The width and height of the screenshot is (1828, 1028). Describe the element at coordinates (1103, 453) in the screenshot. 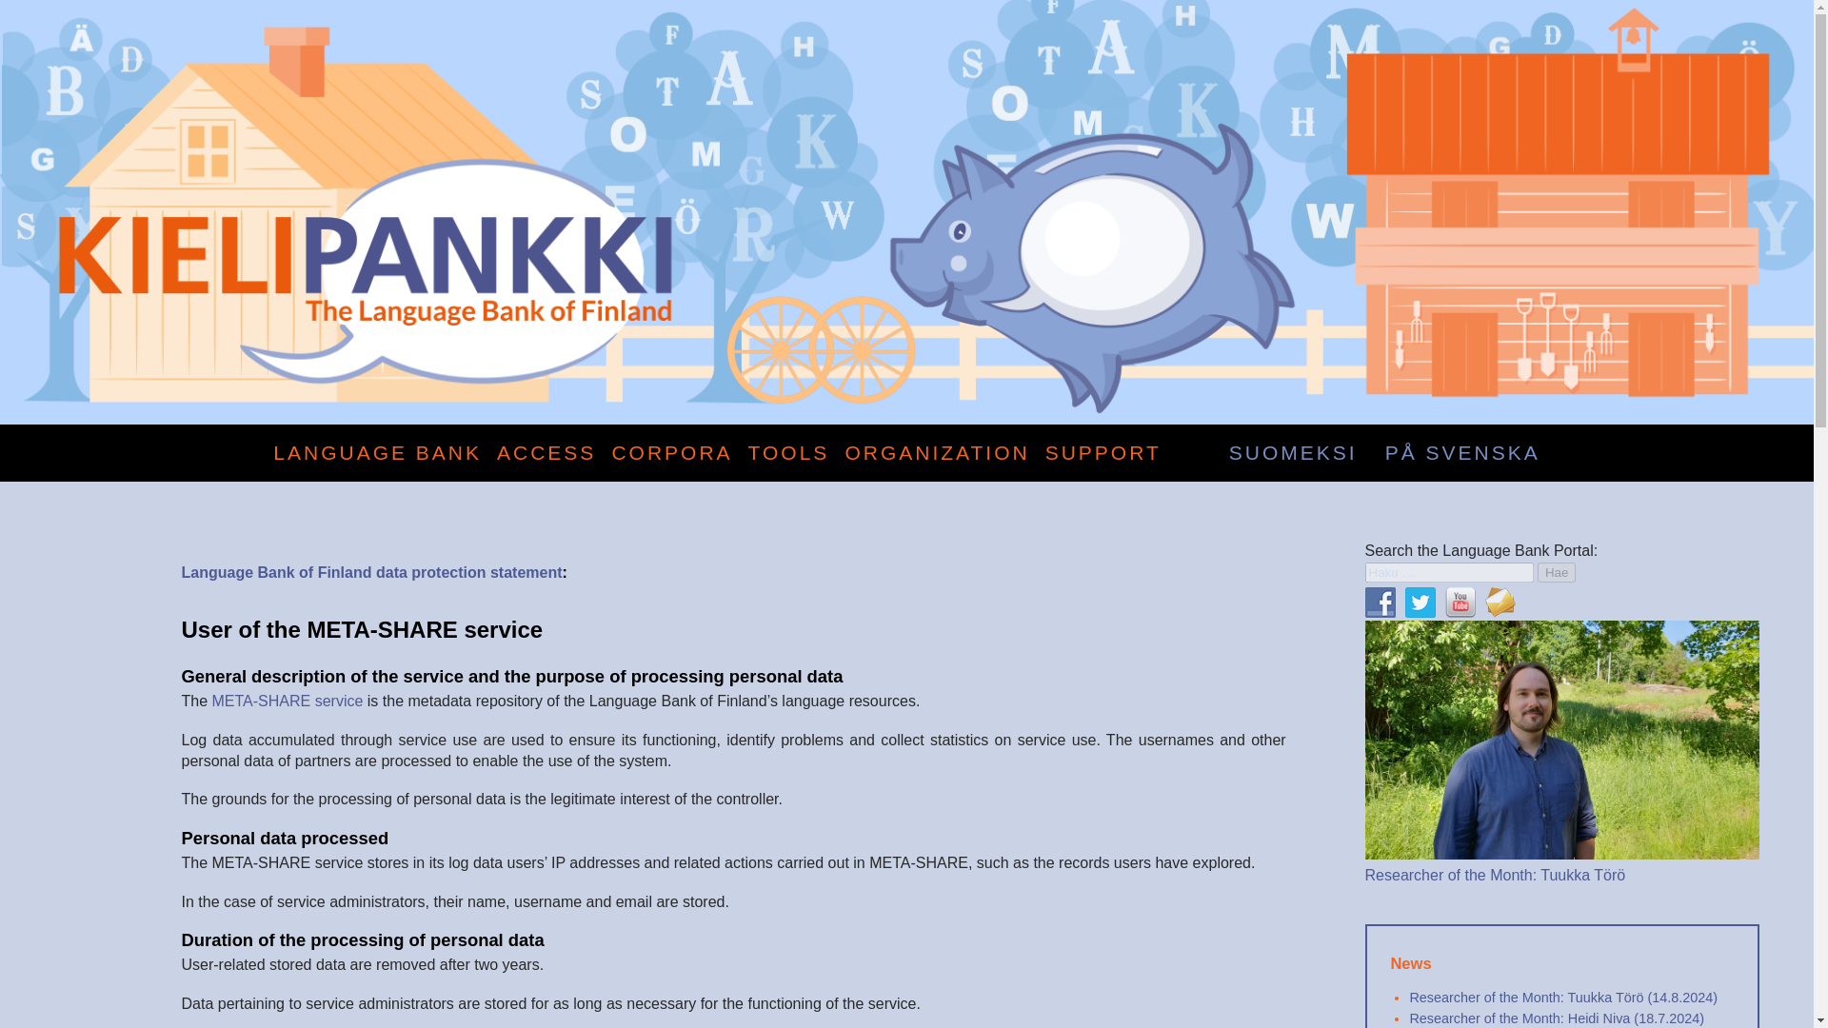

I see `SUPPORT` at that location.